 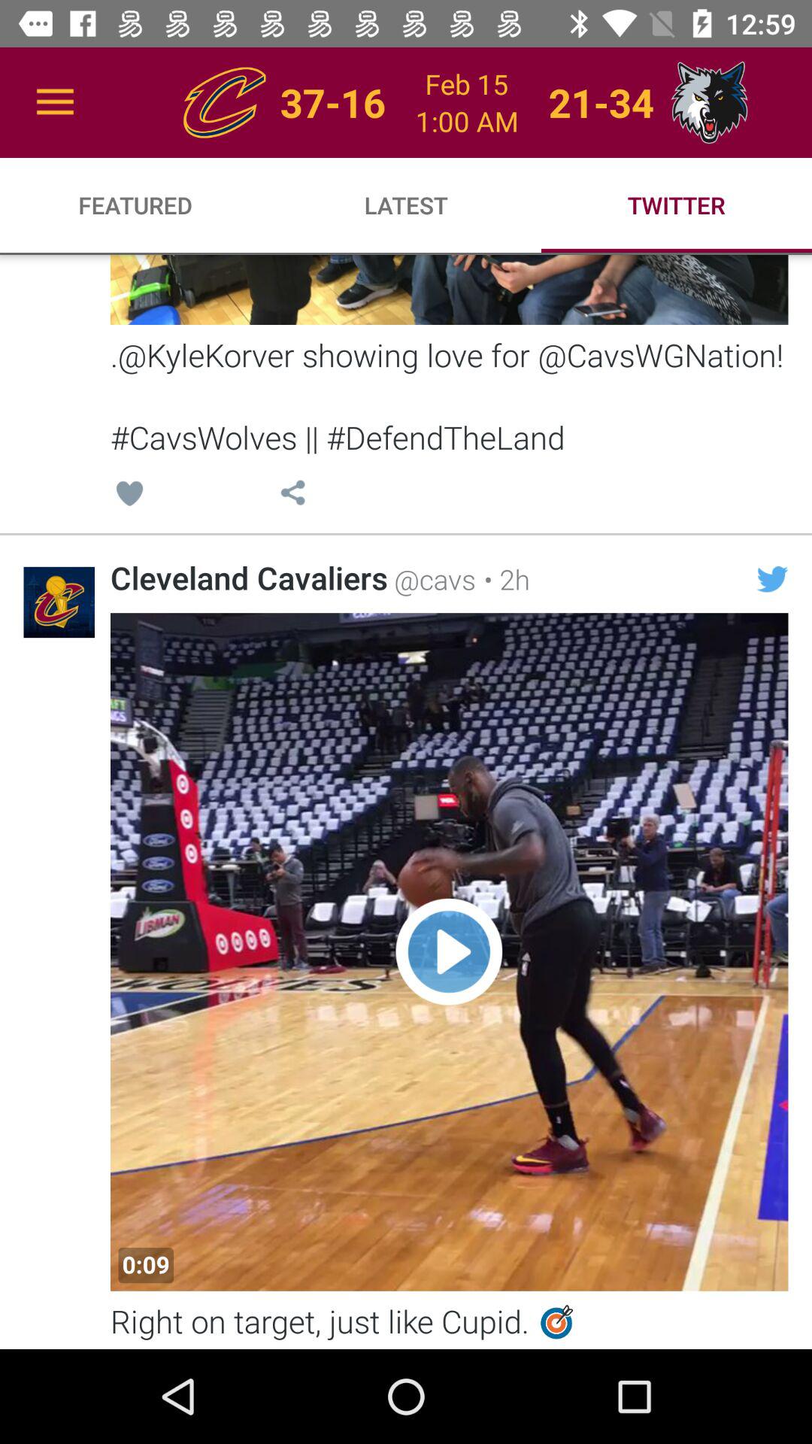 What do you see at coordinates (772, 579) in the screenshot?
I see `click item on the right` at bounding box center [772, 579].